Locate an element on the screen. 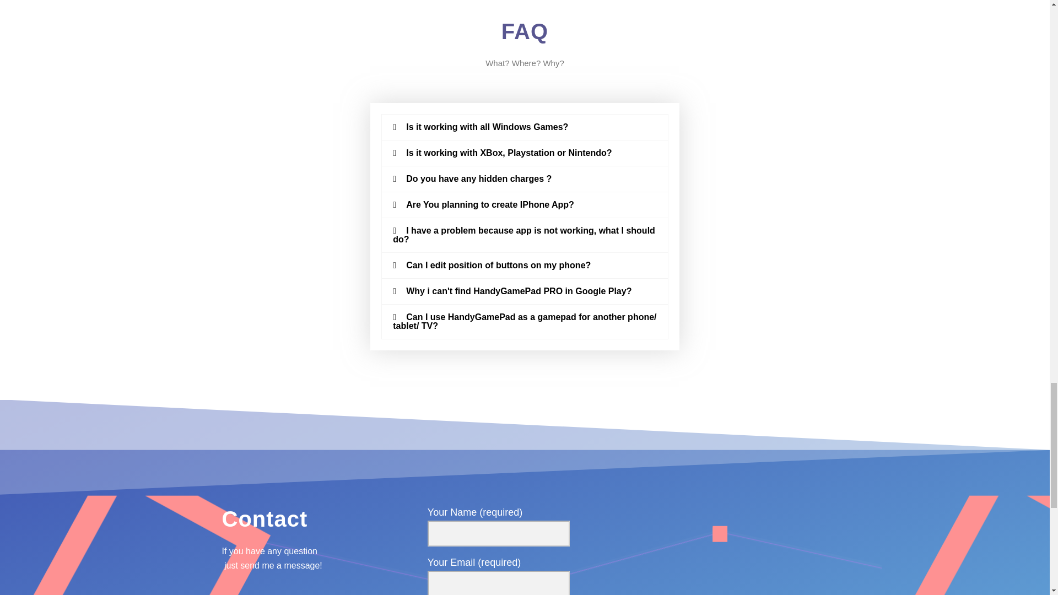 The width and height of the screenshot is (1058, 595). Why i can't find HandyGamePad PRO in Google Play? is located at coordinates (519, 291).